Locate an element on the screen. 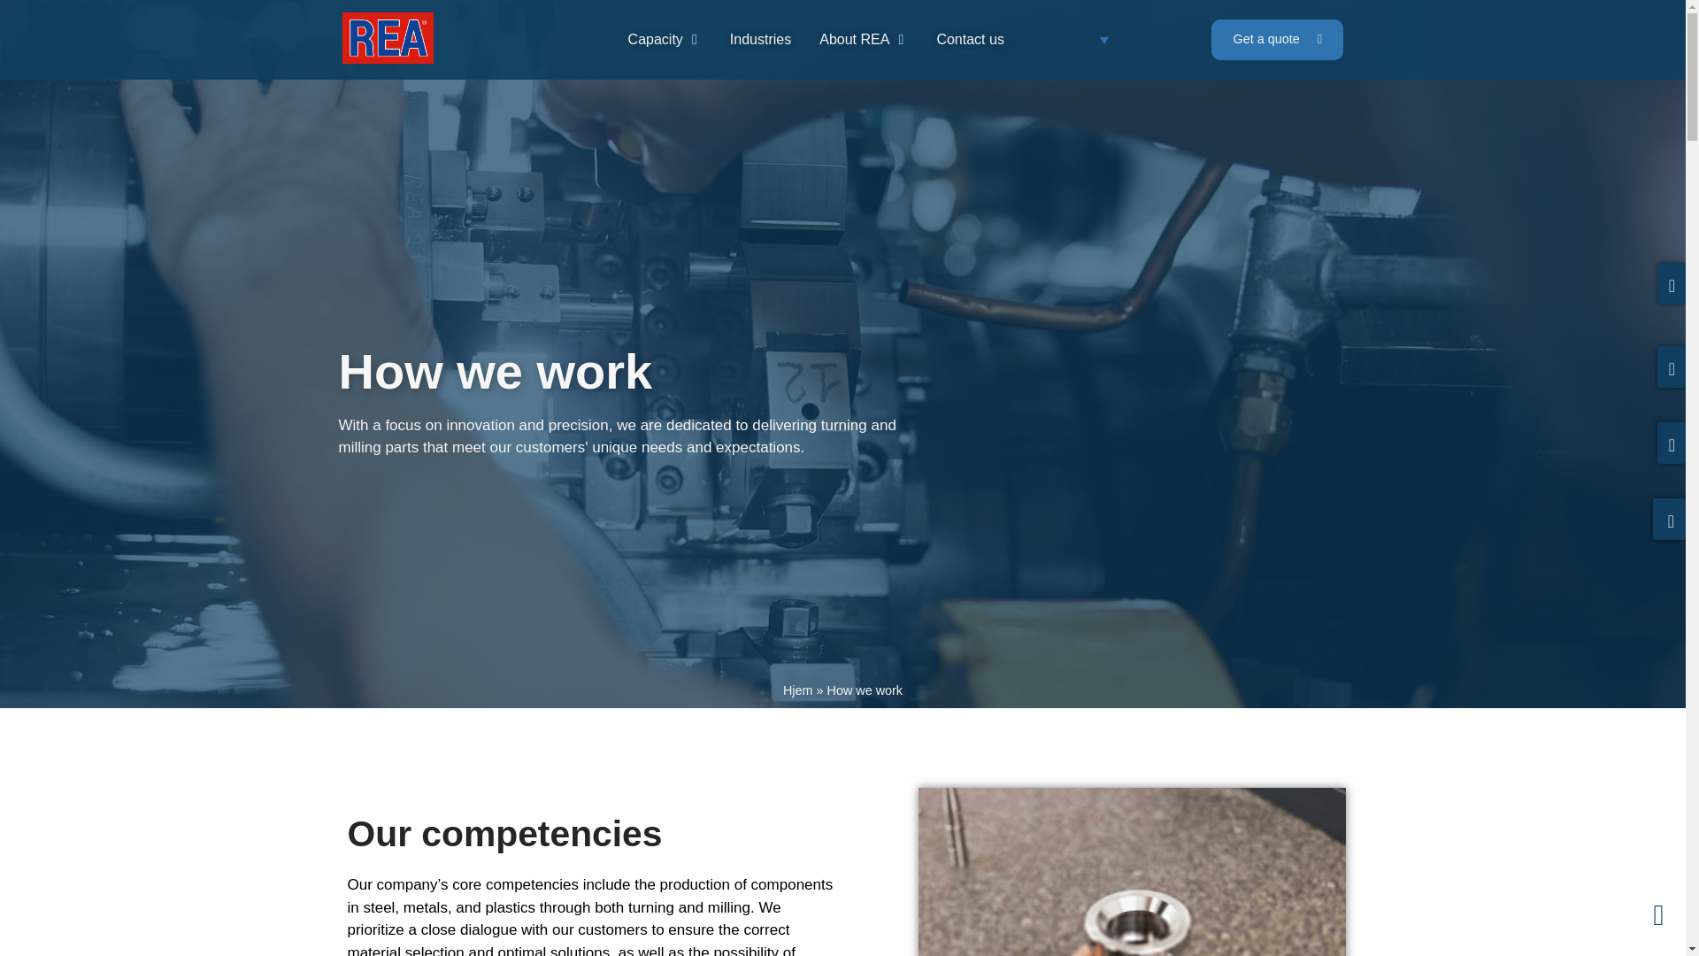  Capacity is located at coordinates (655, 40).